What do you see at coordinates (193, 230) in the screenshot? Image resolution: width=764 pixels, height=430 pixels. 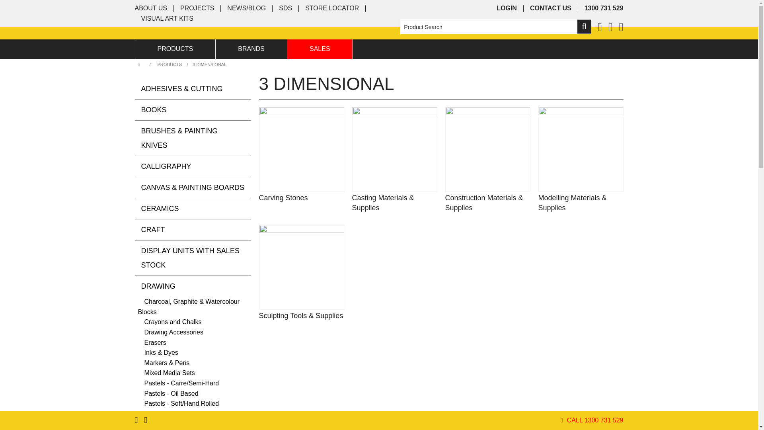 I see `CRAFT` at bounding box center [193, 230].